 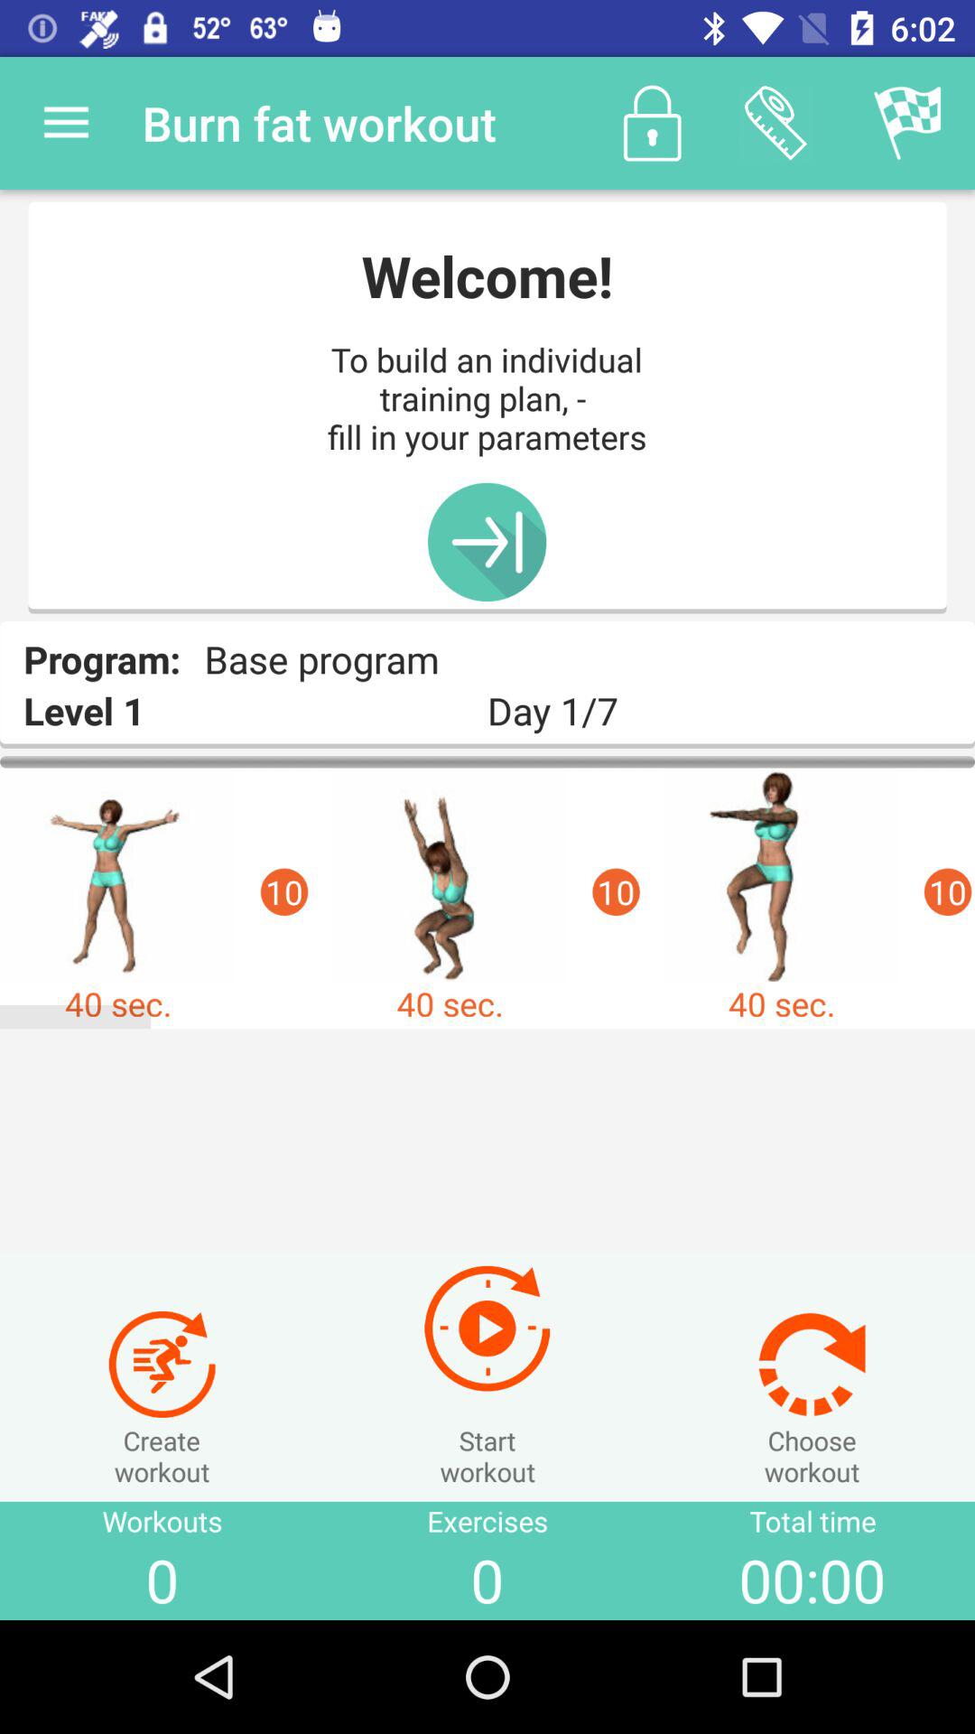 What do you see at coordinates (775, 123) in the screenshot?
I see `launch icon above day 1/7` at bounding box center [775, 123].